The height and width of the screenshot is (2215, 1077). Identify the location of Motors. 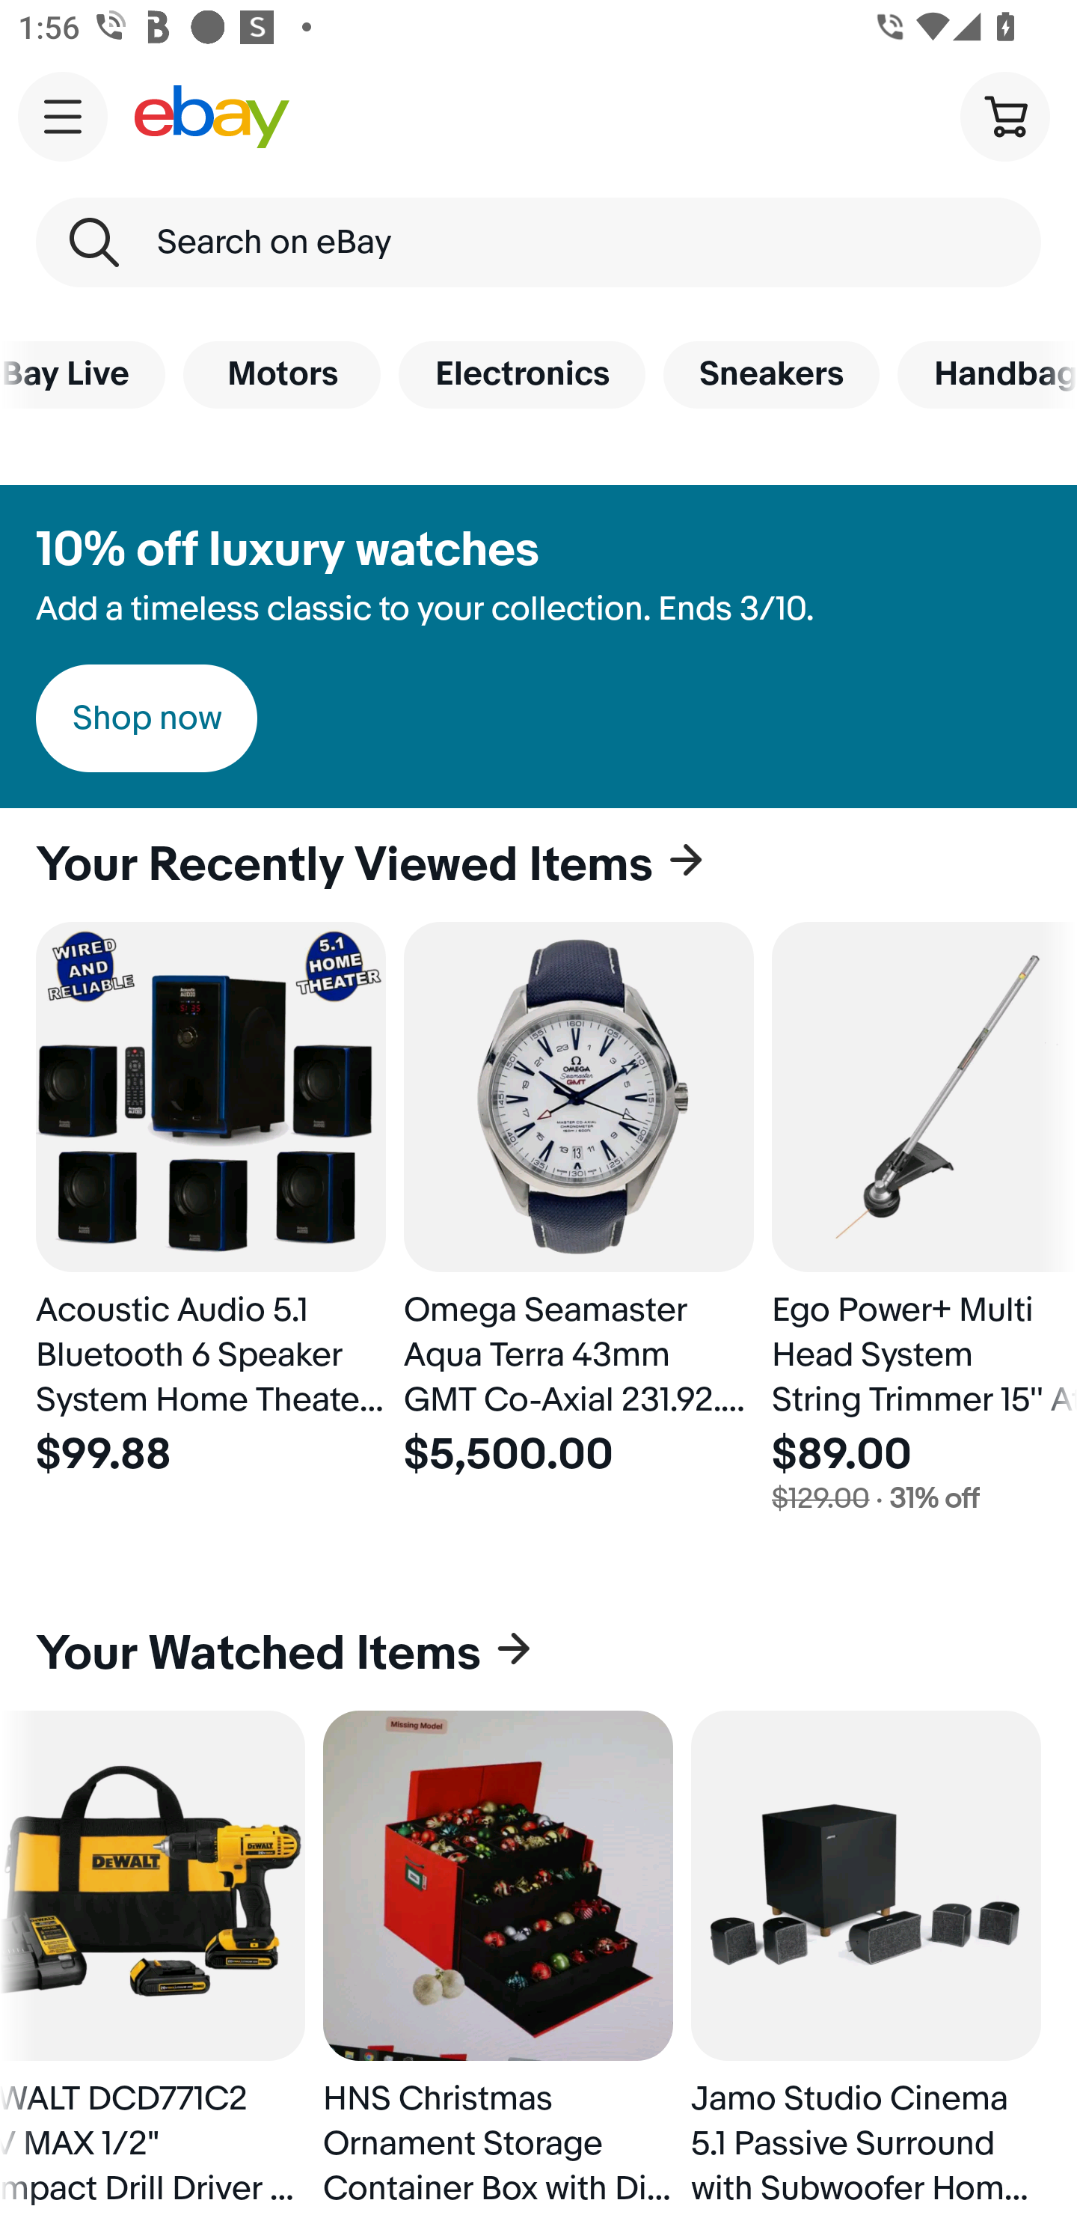
(281, 374).